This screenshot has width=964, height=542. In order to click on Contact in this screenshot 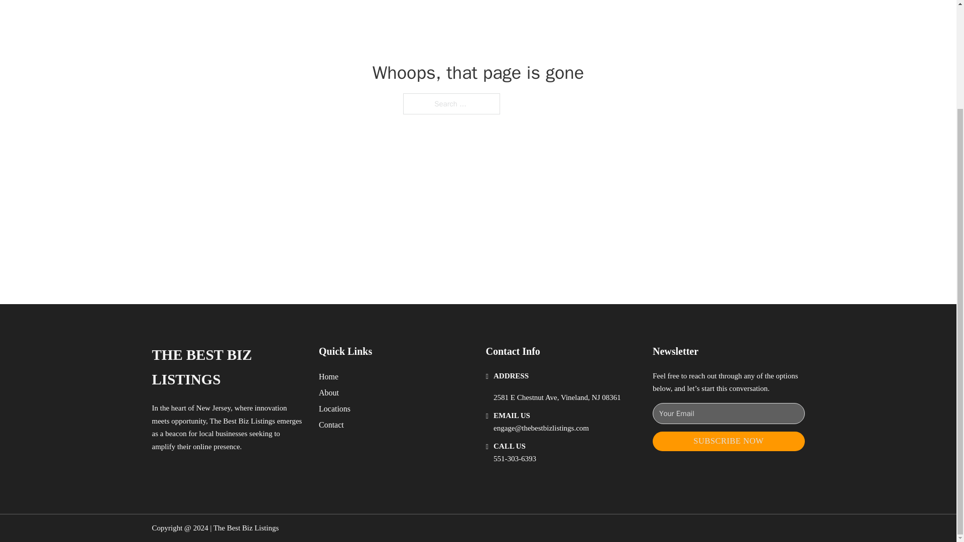, I will do `click(331, 425)`.